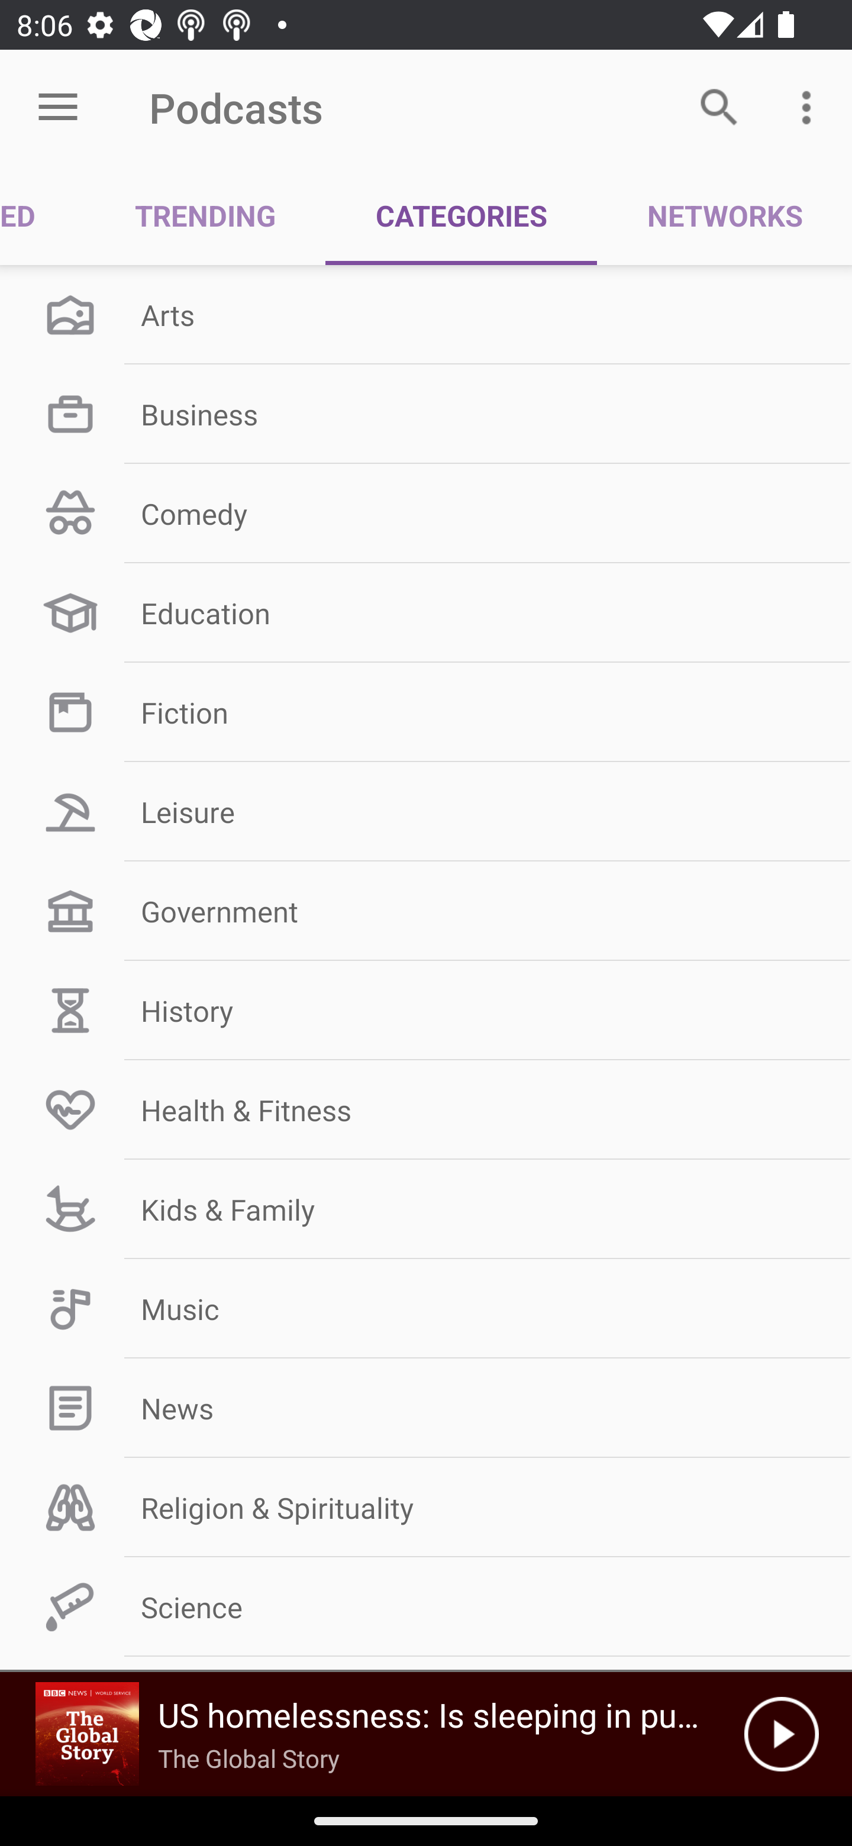 The height and width of the screenshot is (1846, 852). Describe the element at coordinates (724, 215) in the screenshot. I see `NETWORKS` at that location.